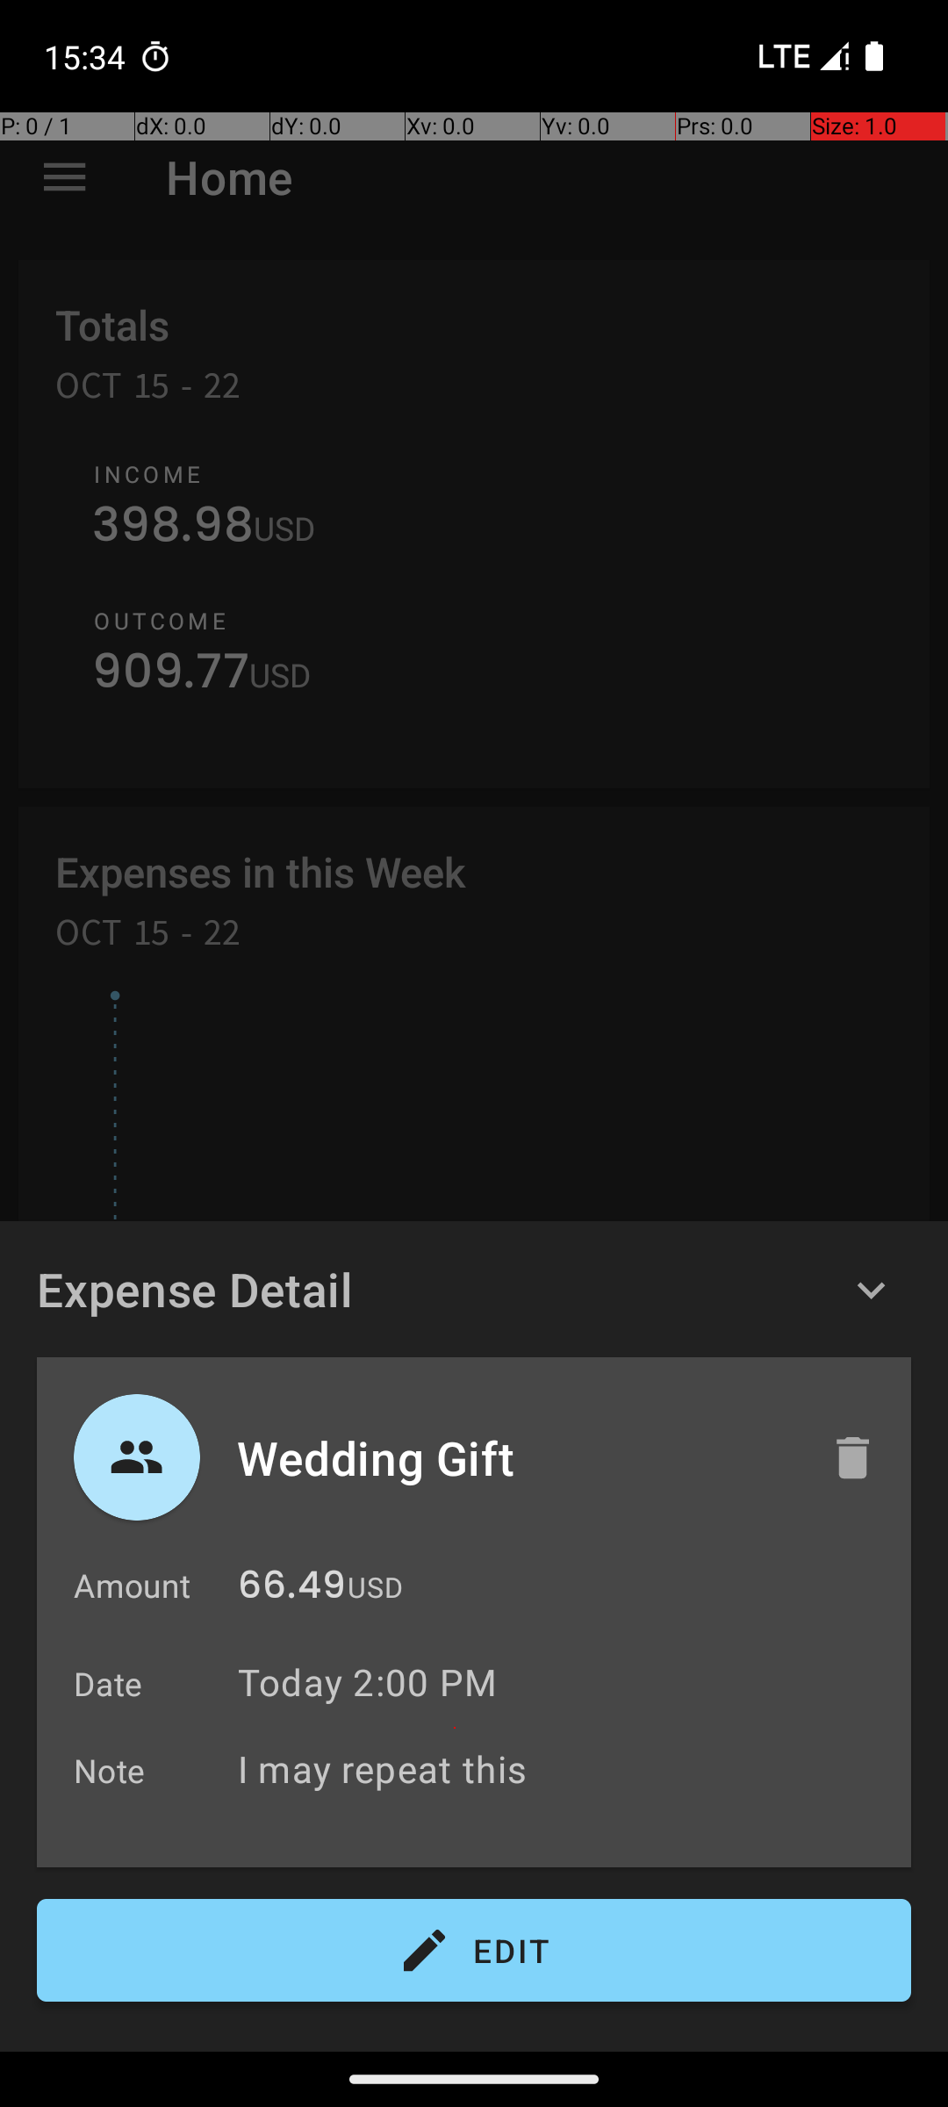 Image resolution: width=948 pixels, height=2107 pixels. Describe the element at coordinates (515, 1457) in the screenshot. I see `Wedding Gift` at that location.